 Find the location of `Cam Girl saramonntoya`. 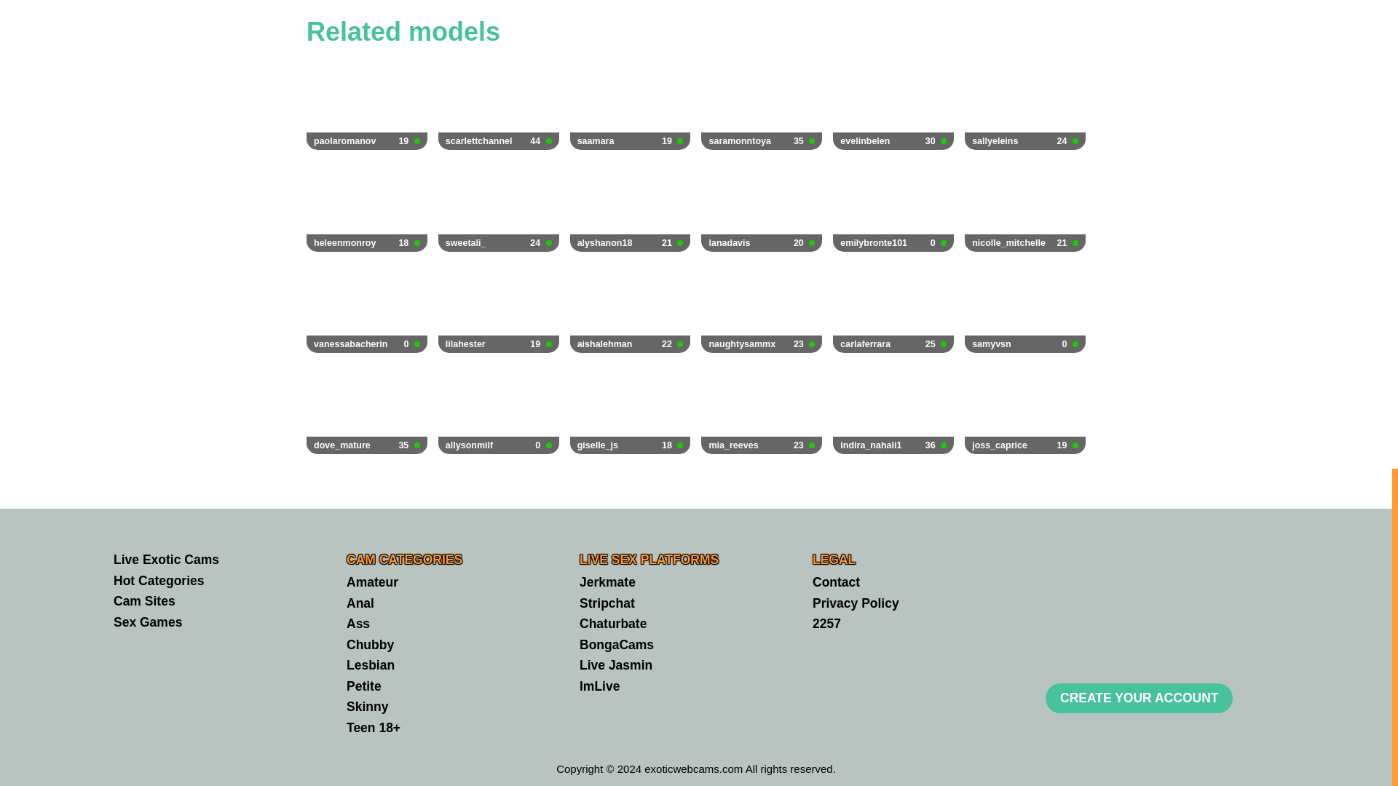

Cam Girl saramonntoya is located at coordinates (762, 105).